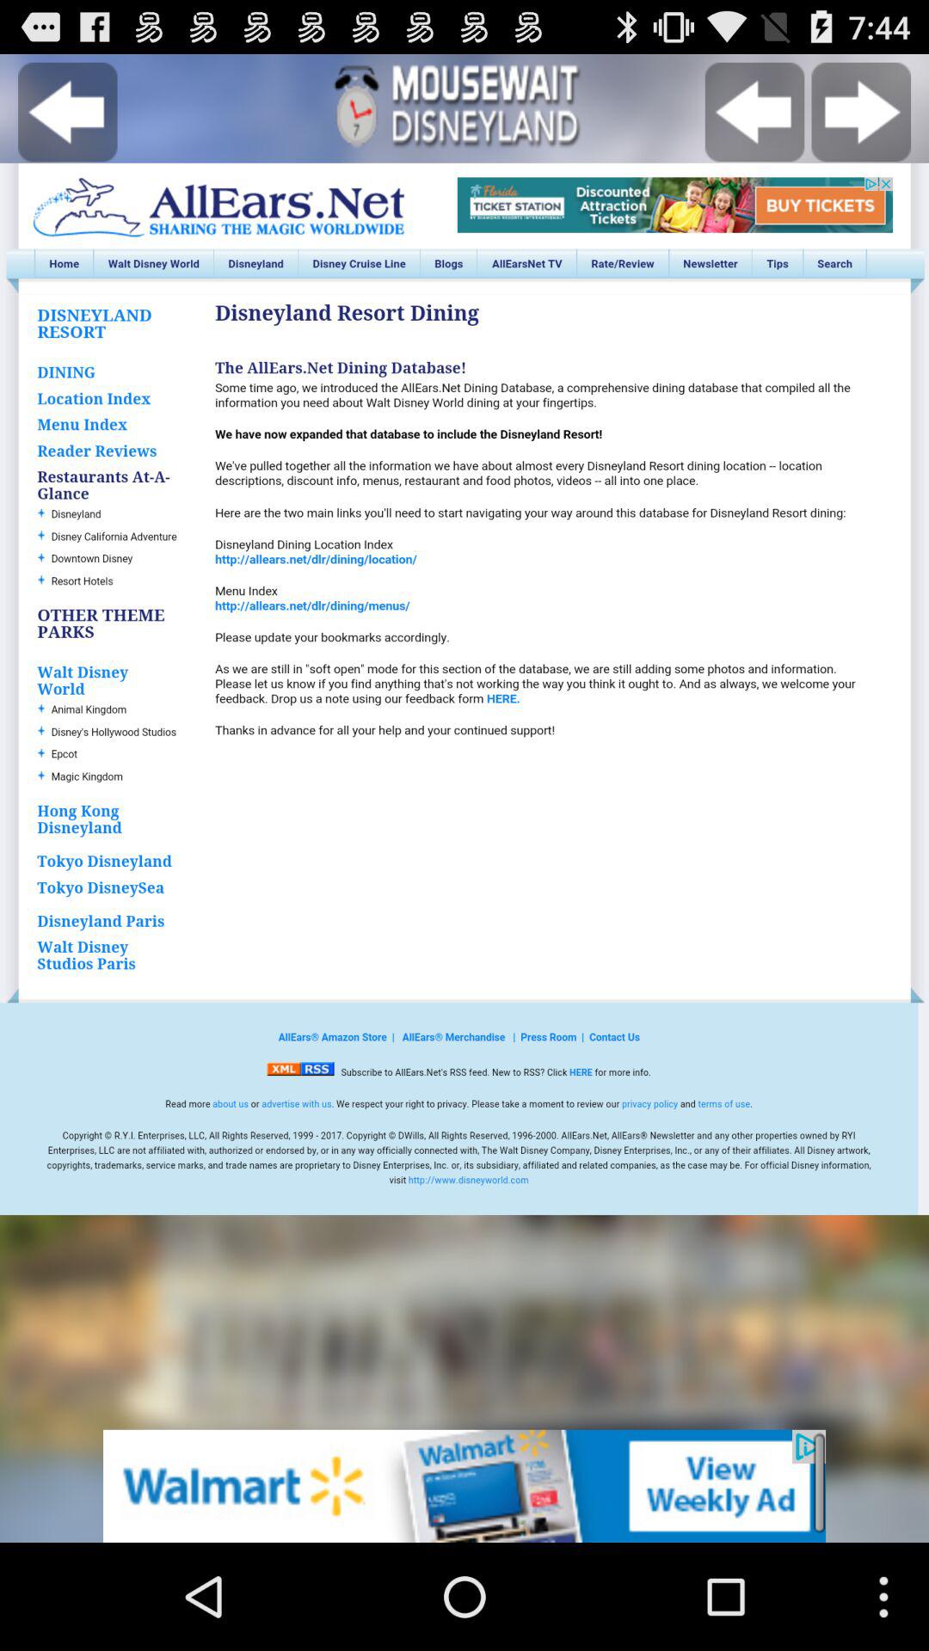  Describe the element at coordinates (67, 112) in the screenshot. I see `go back` at that location.